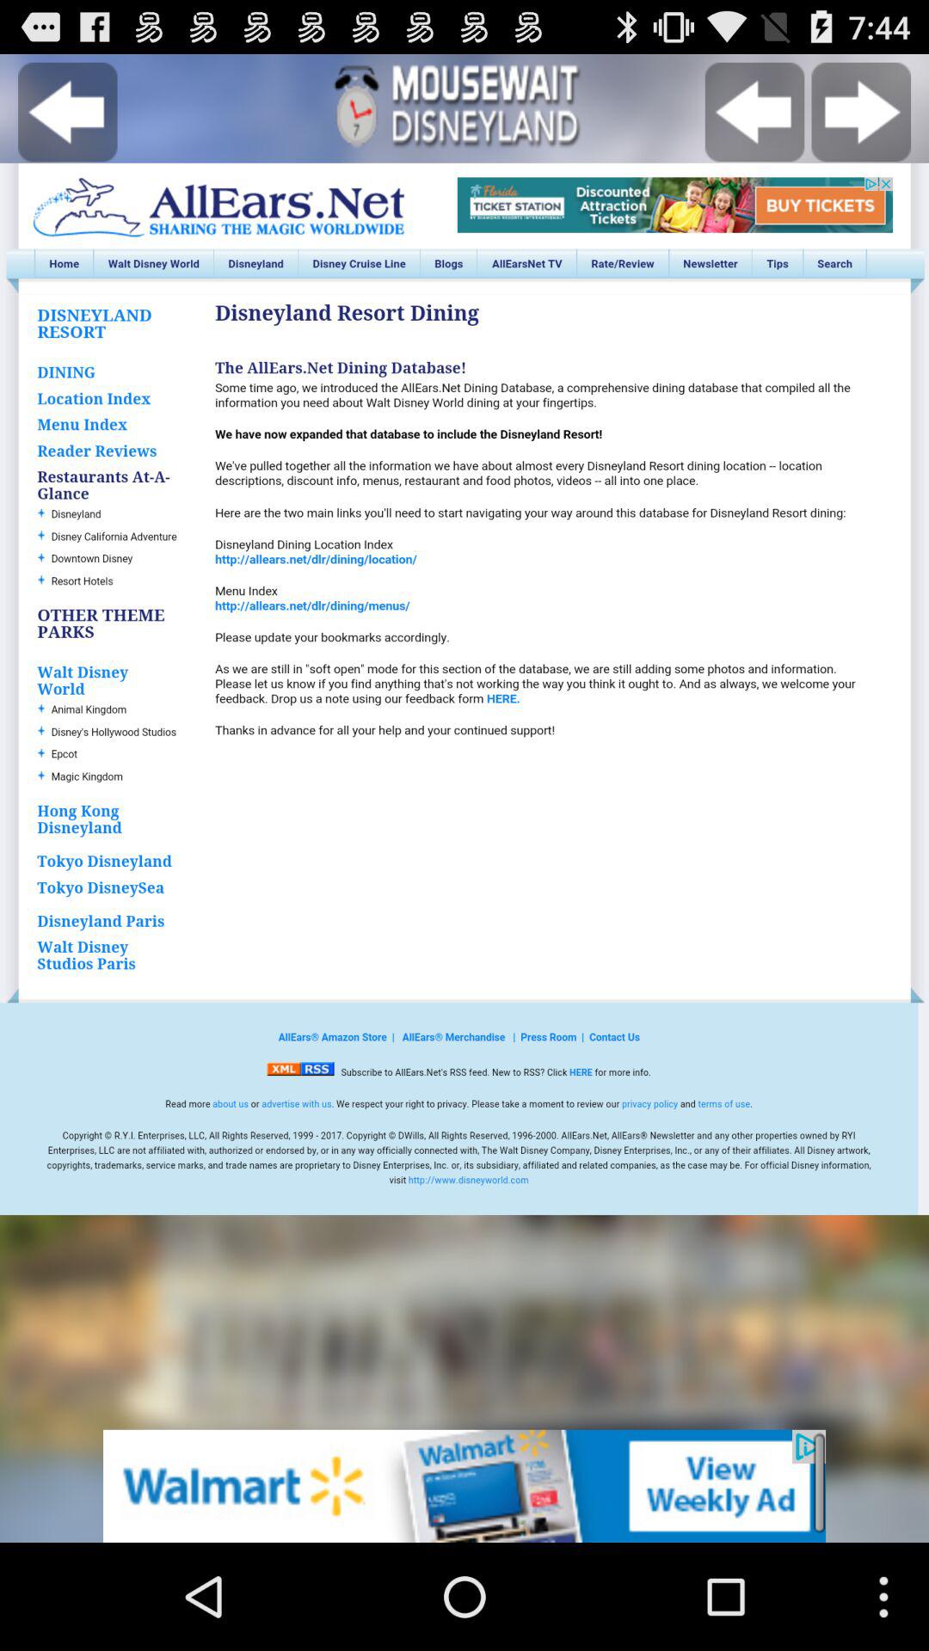  Describe the element at coordinates (67, 112) in the screenshot. I see `go back` at that location.